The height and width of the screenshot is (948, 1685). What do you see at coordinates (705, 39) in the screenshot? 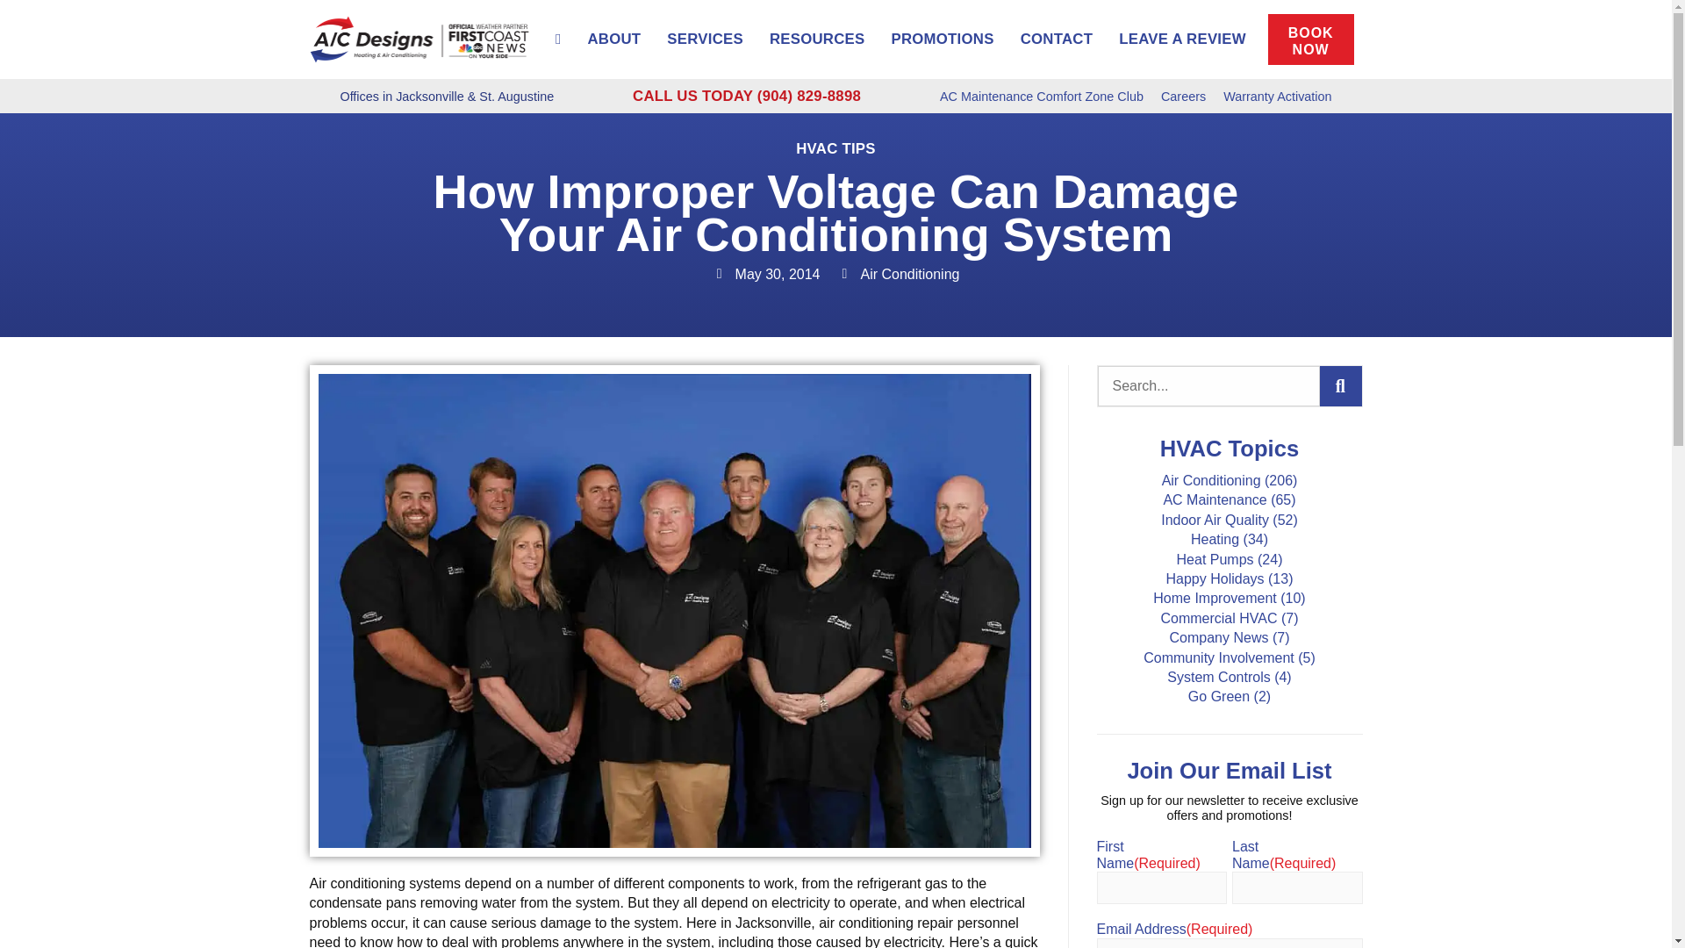
I see `SERVICES` at bounding box center [705, 39].